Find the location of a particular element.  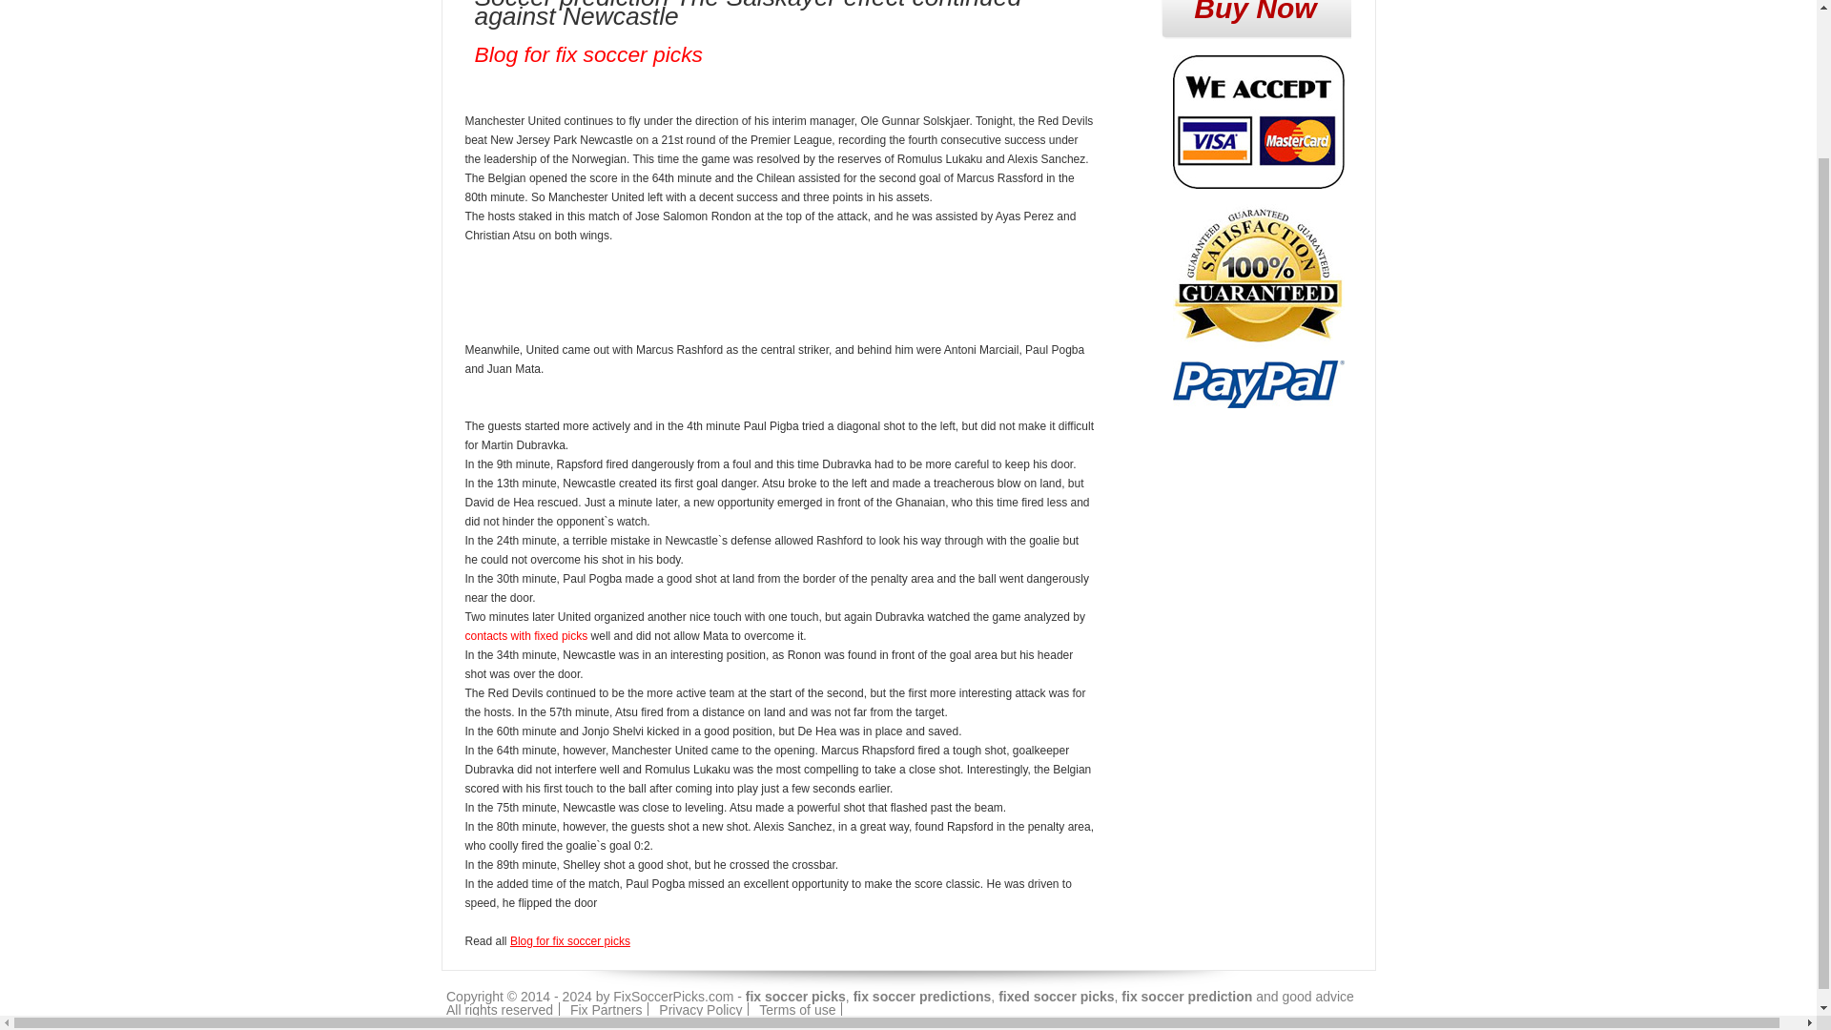

Privacy Policy is located at coordinates (700, 1009).